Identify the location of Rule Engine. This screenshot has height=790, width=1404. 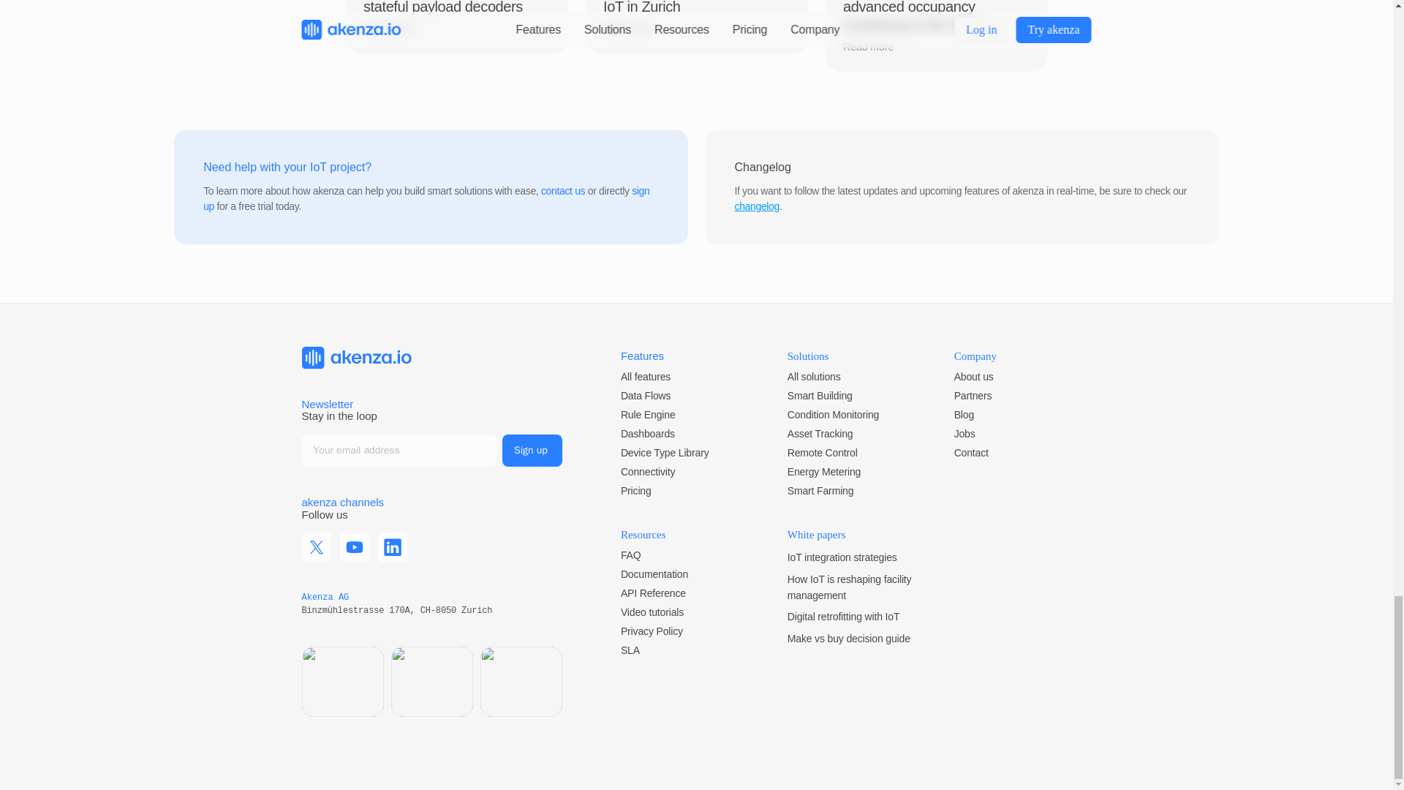
(648, 414).